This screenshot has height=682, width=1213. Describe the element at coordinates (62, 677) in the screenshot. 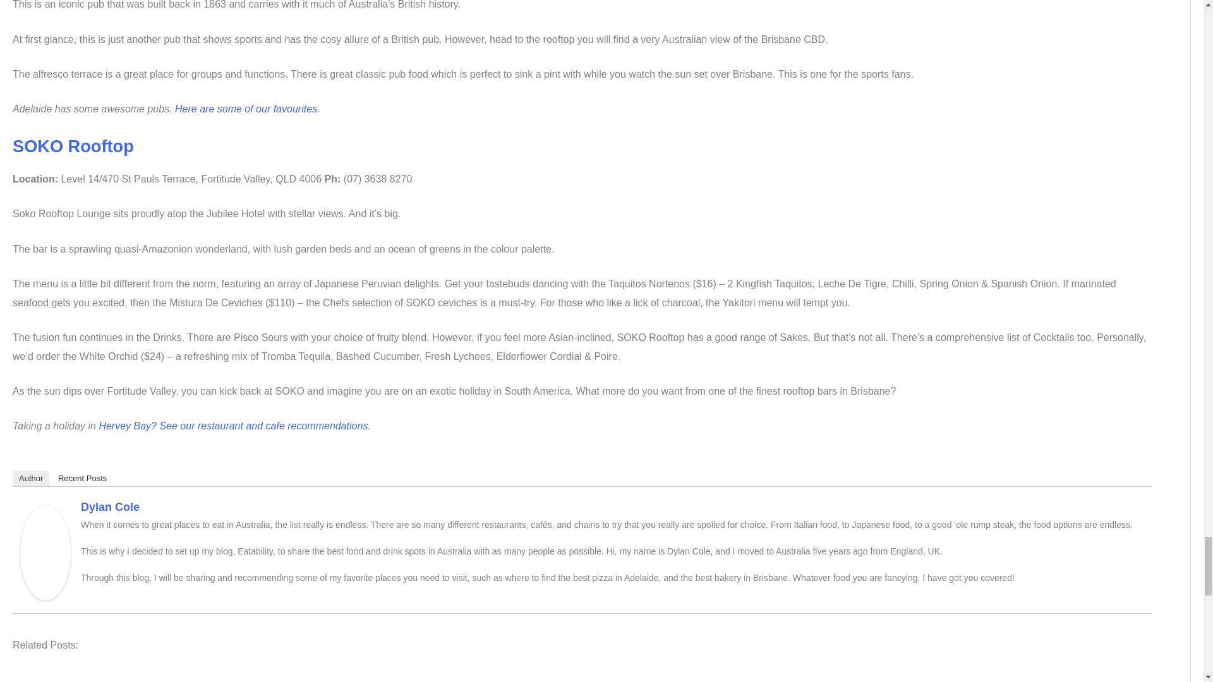

I see `The 15 Best Rooftop Bars In Sydney` at that location.